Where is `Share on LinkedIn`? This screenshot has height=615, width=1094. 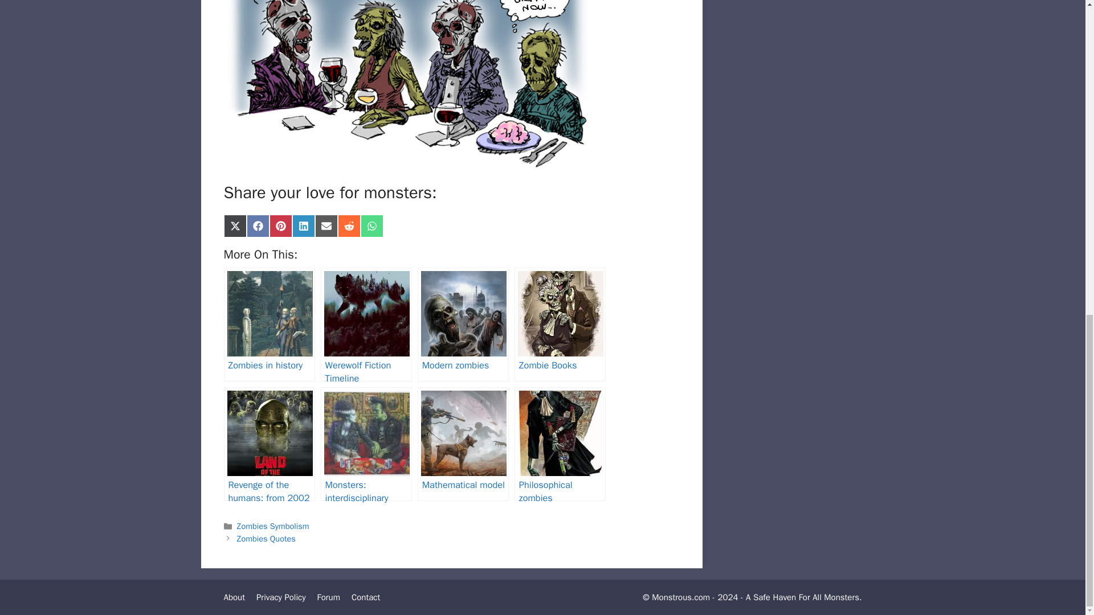
Share on LinkedIn is located at coordinates (303, 225).